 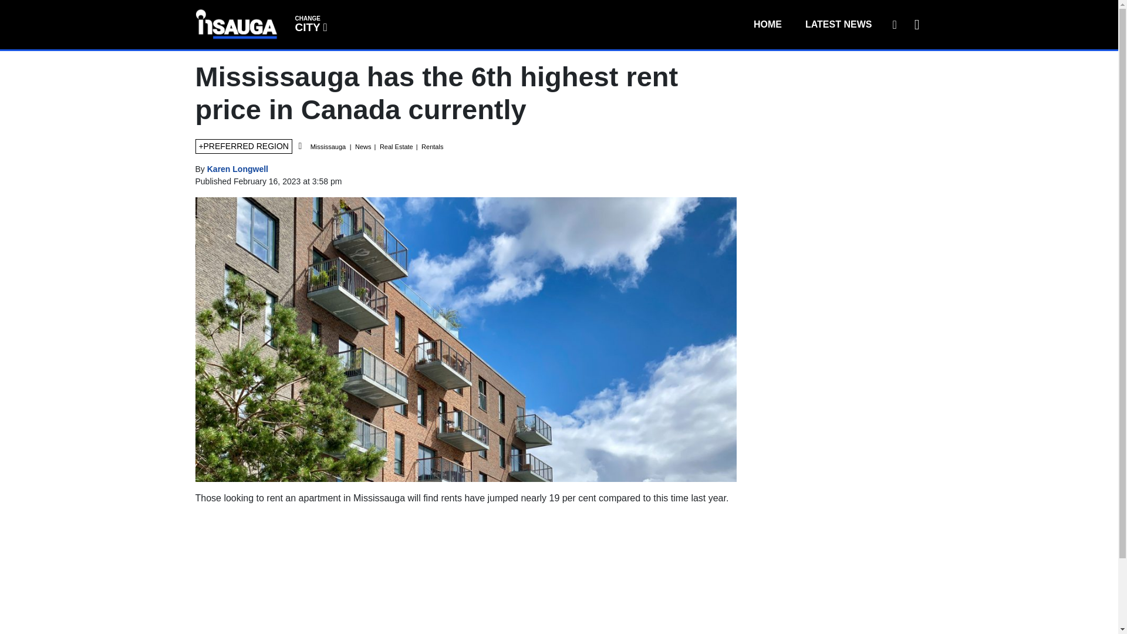 I want to click on Posts by 959, so click(x=237, y=168).